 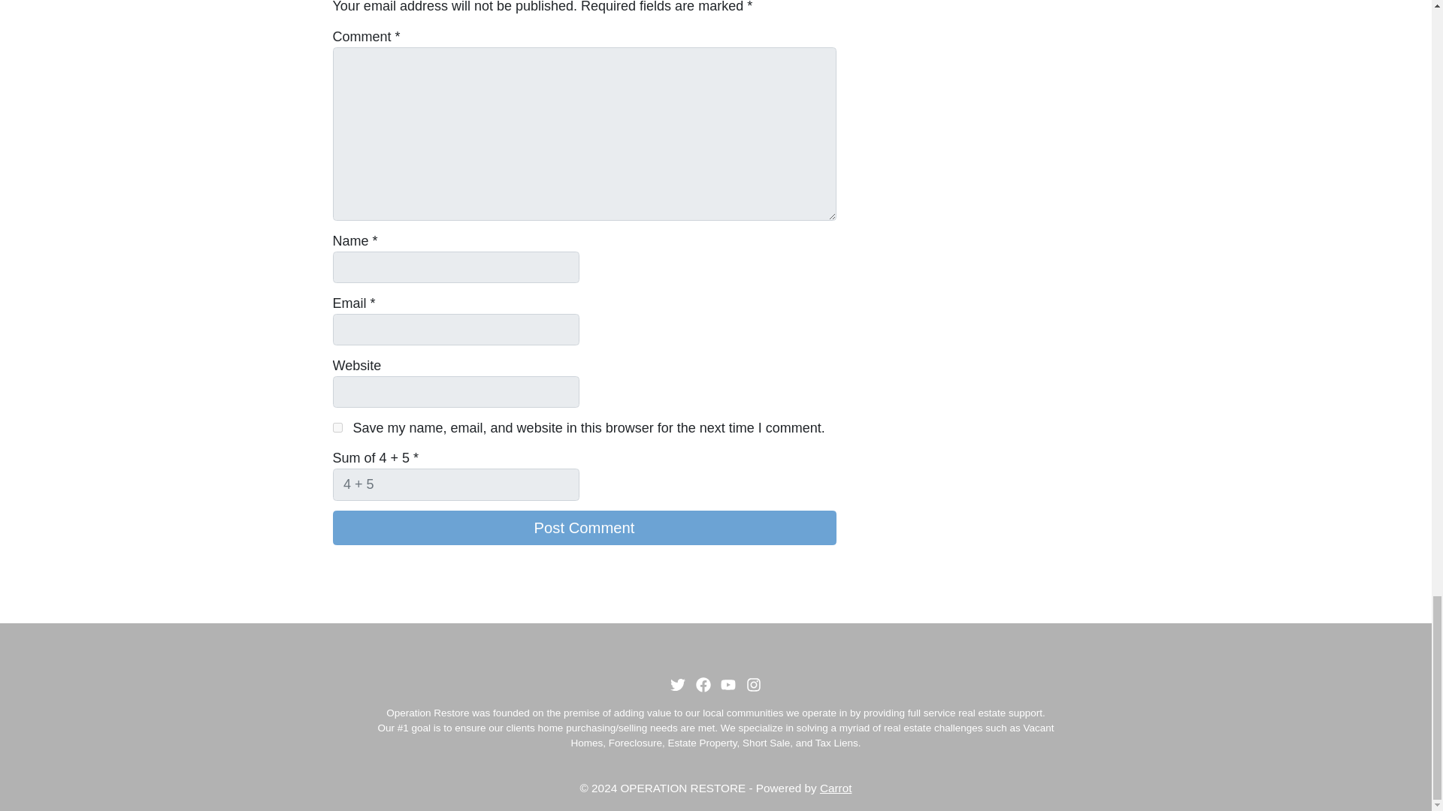 What do you see at coordinates (583, 527) in the screenshot?
I see `Post Comment` at bounding box center [583, 527].